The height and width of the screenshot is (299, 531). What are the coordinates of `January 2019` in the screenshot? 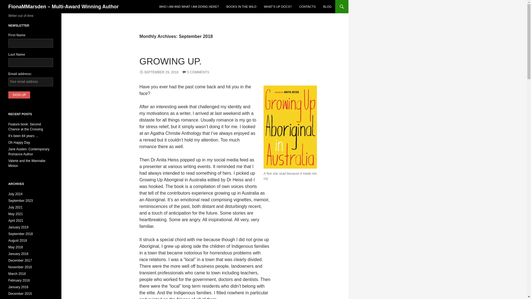 It's located at (18, 227).